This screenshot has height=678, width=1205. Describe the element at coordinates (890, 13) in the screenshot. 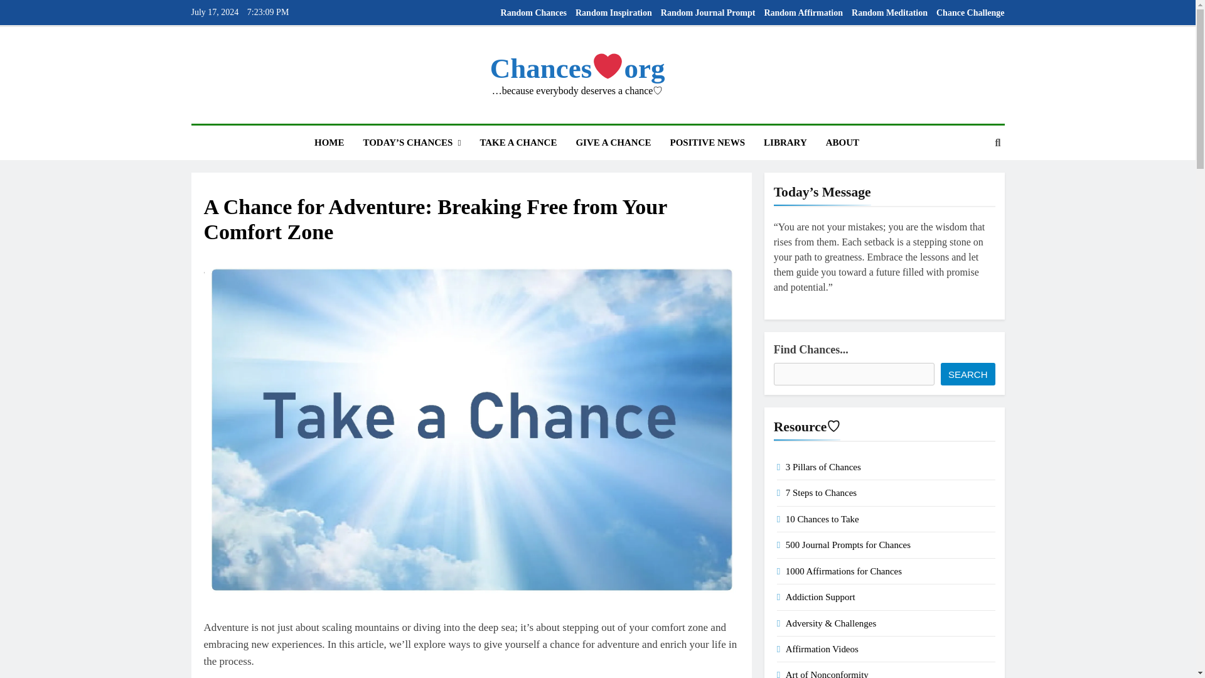

I see `Random Meditation` at that location.